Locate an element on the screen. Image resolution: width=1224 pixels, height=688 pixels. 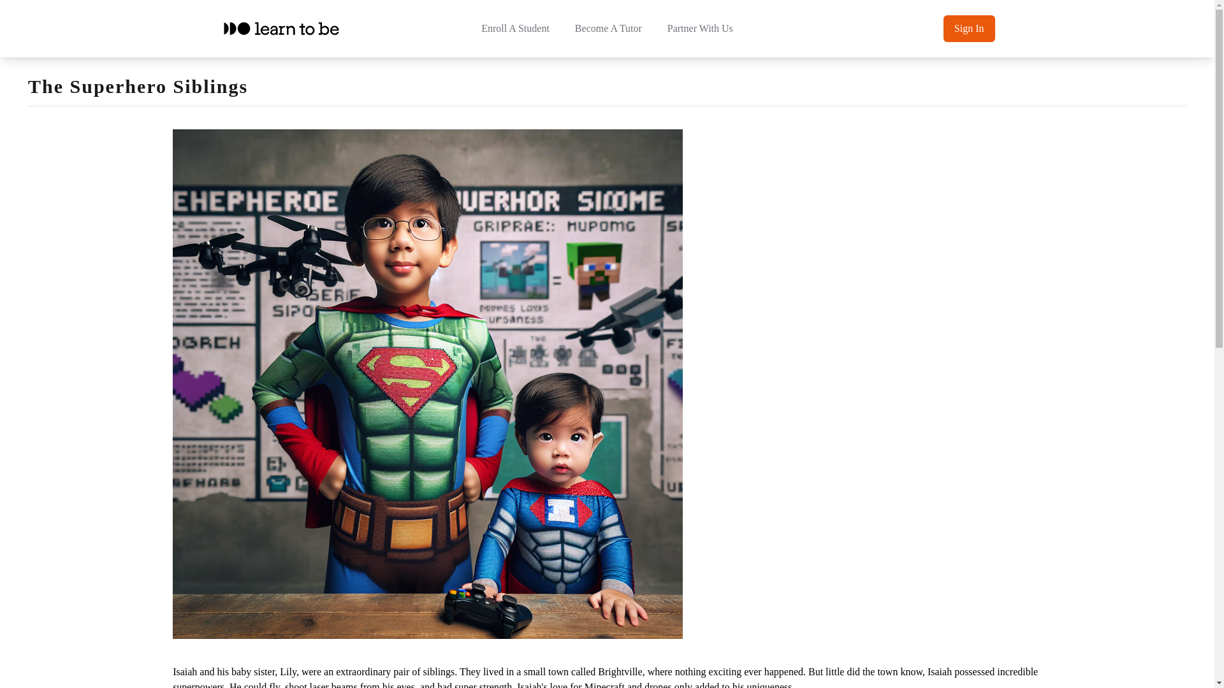
Enroll A Student is located at coordinates (515, 29).